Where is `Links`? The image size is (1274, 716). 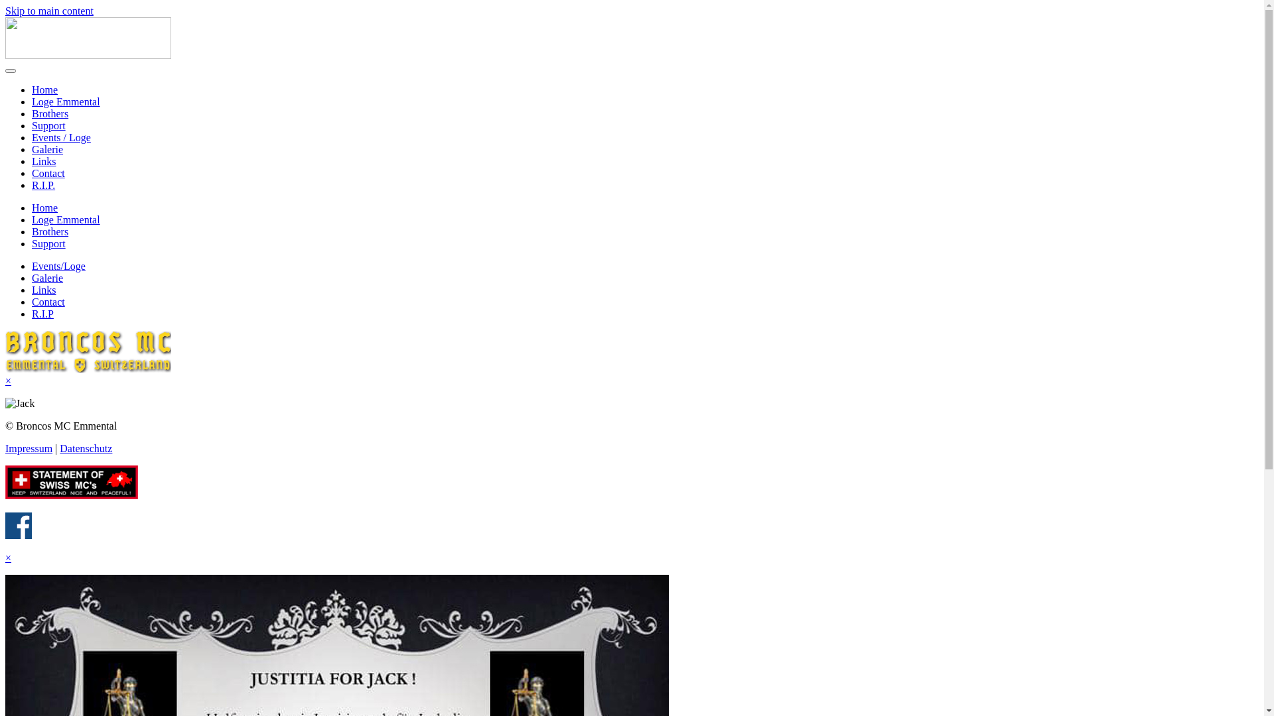
Links is located at coordinates (44, 290).